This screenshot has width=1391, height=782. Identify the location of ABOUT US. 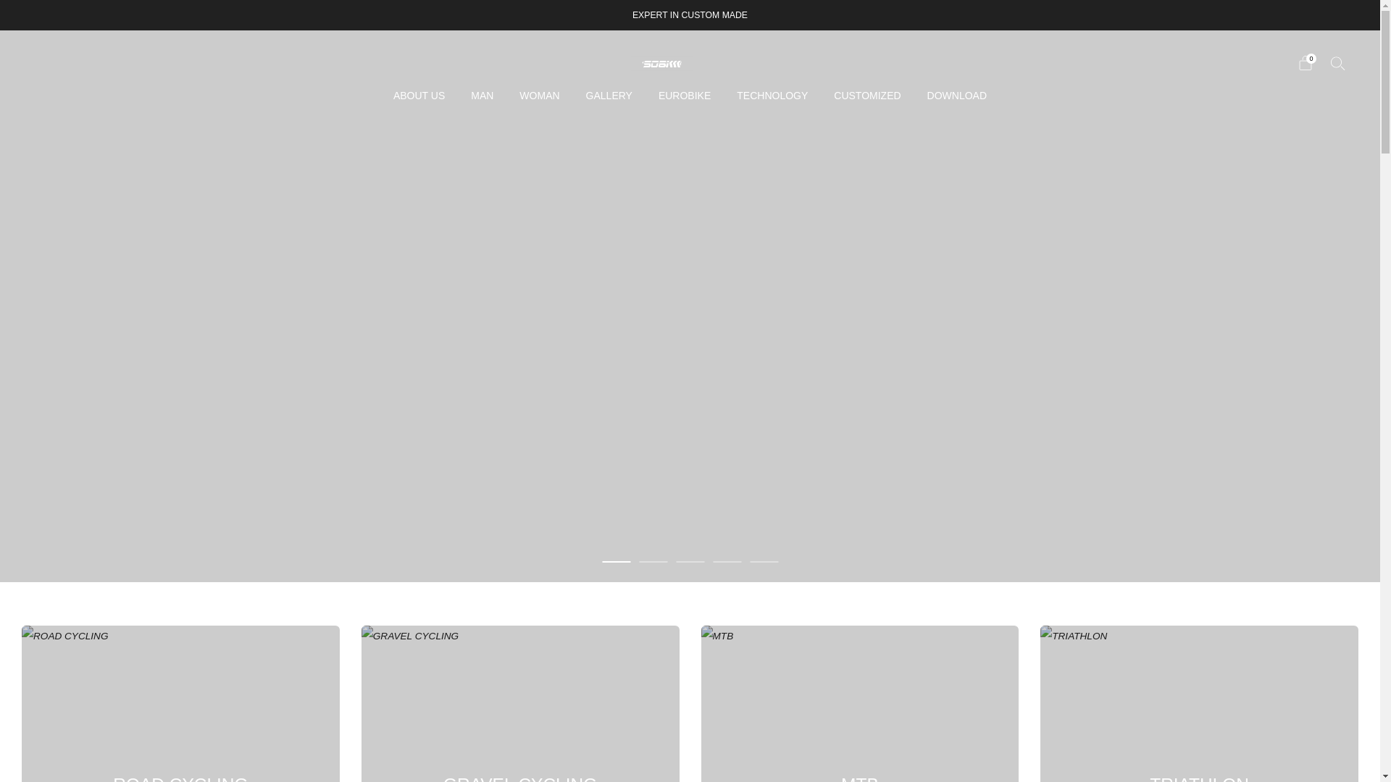
(419, 95).